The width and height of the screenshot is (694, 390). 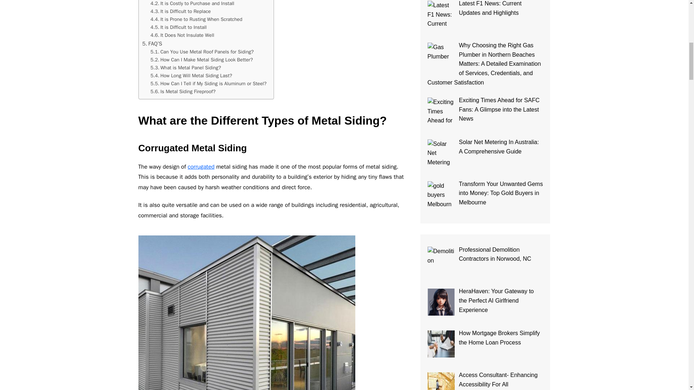 I want to click on It is Costly to Purchase and Install, so click(x=192, y=4).